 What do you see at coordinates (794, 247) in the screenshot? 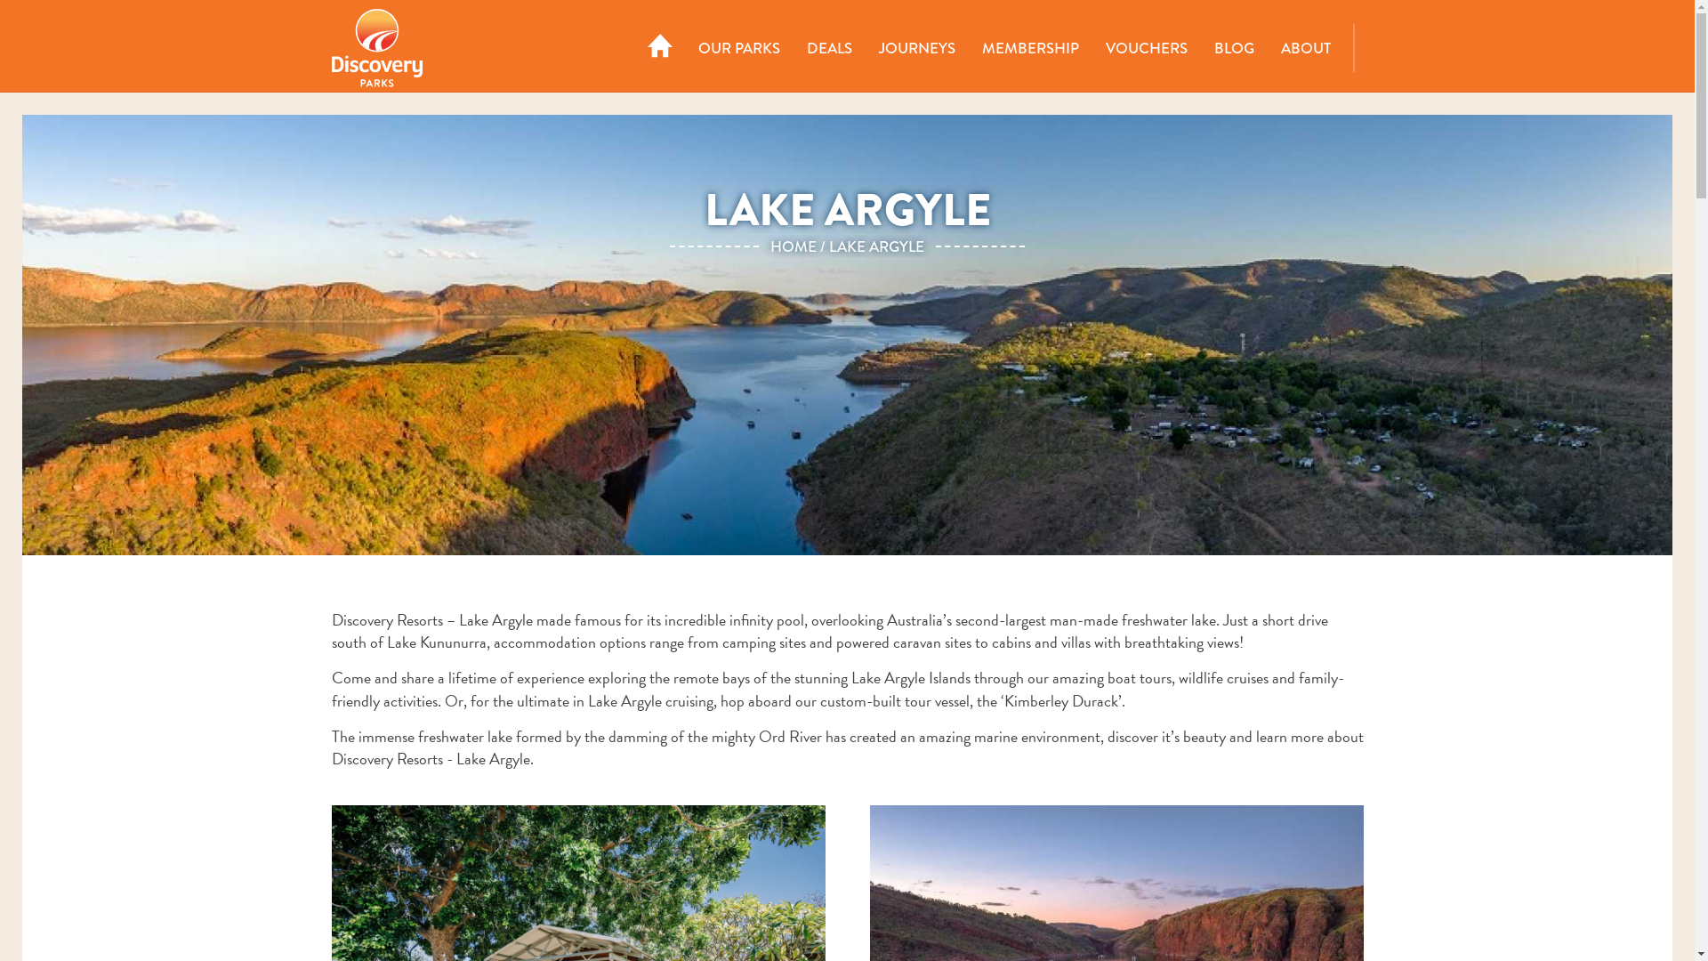
I see `HOME` at bounding box center [794, 247].